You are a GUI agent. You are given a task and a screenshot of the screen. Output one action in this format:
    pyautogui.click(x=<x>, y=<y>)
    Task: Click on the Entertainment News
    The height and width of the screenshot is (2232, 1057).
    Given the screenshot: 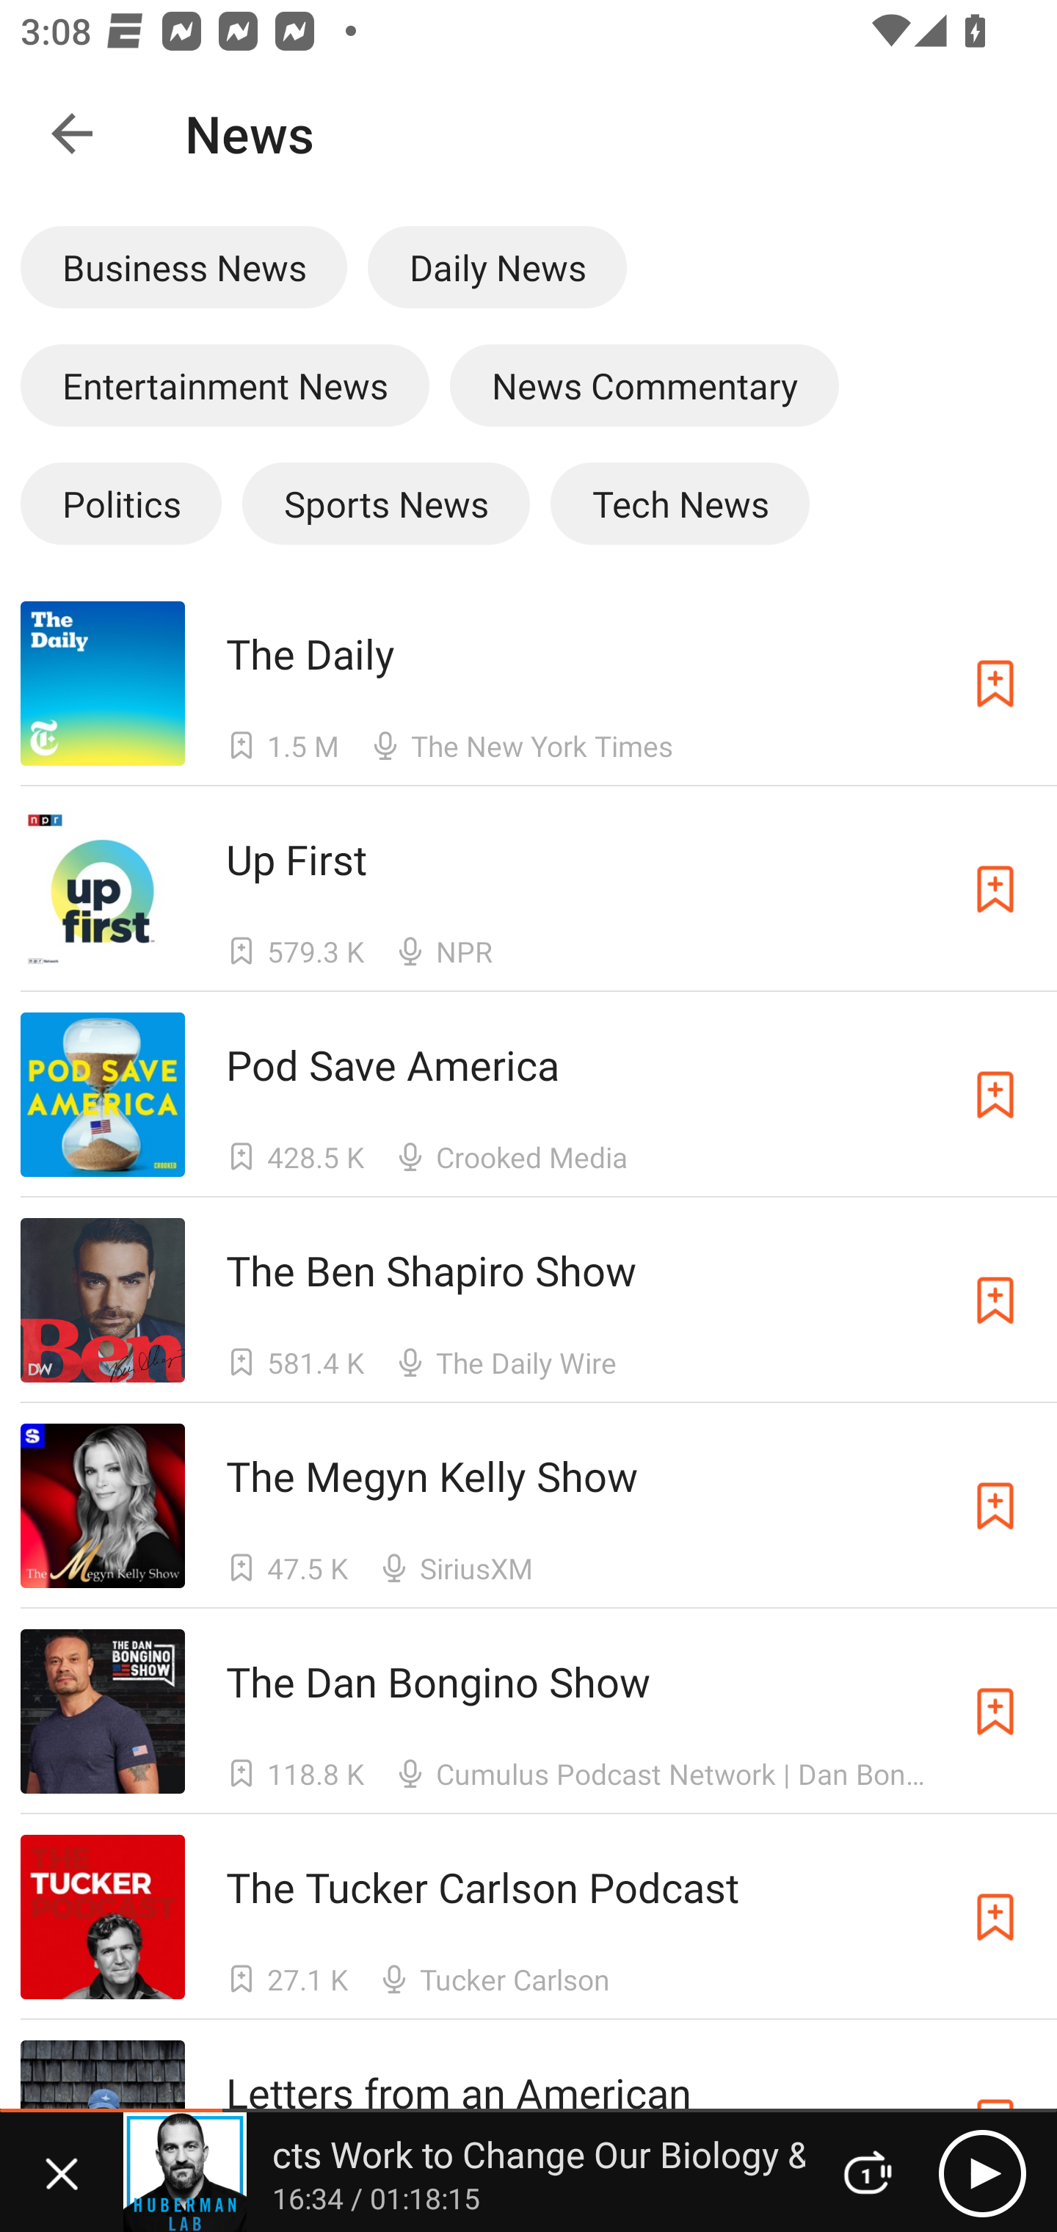 What is the action you would take?
    pyautogui.click(x=225, y=385)
    